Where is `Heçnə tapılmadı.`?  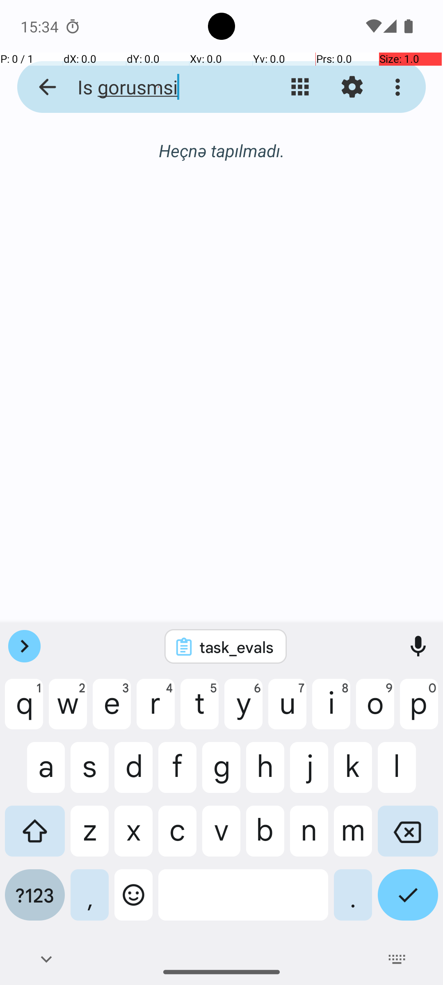 Heçnə tapılmadı. is located at coordinates (221, 150).